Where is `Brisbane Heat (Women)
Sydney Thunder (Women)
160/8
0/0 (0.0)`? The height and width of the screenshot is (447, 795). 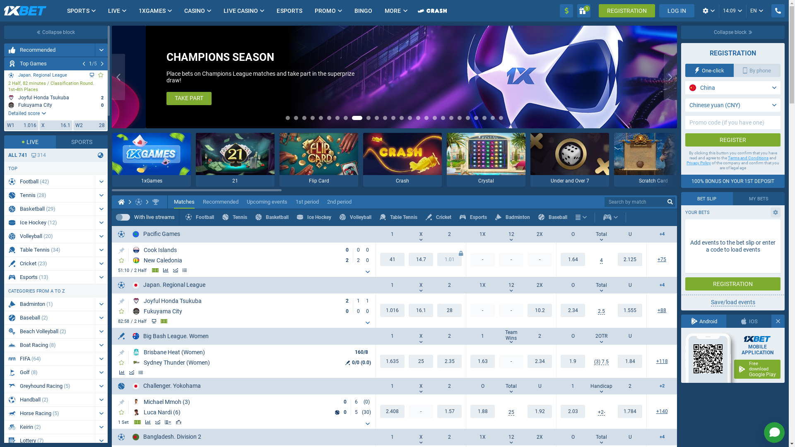 Brisbane Heat (Women)
Sydney Thunder (Women)
160/8
0/0 (0.0) is located at coordinates (253, 358).